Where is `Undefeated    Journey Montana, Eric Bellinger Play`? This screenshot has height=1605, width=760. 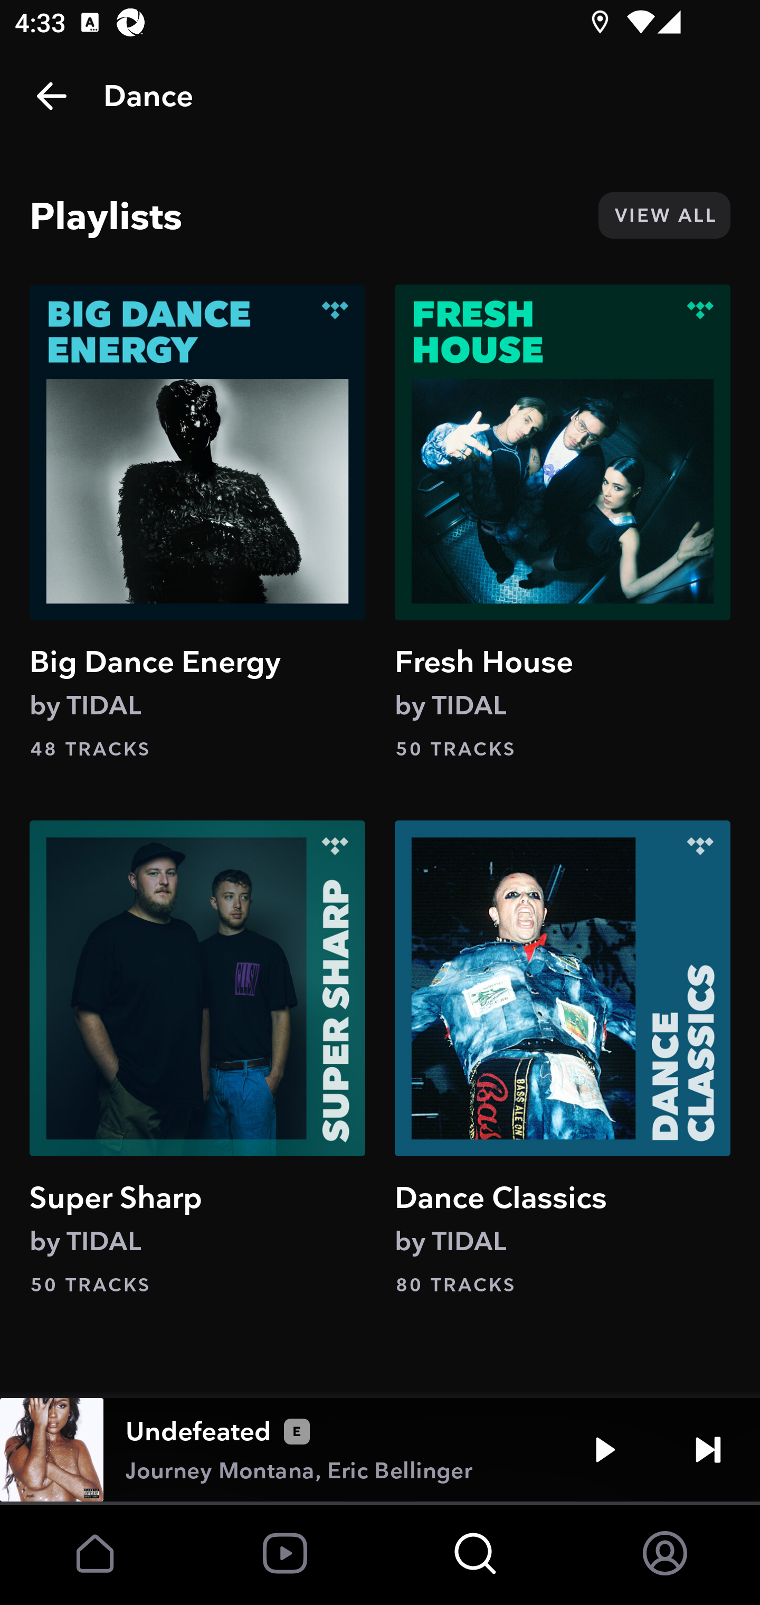 Undefeated    Journey Montana, Eric Bellinger Play is located at coordinates (380, 1450).